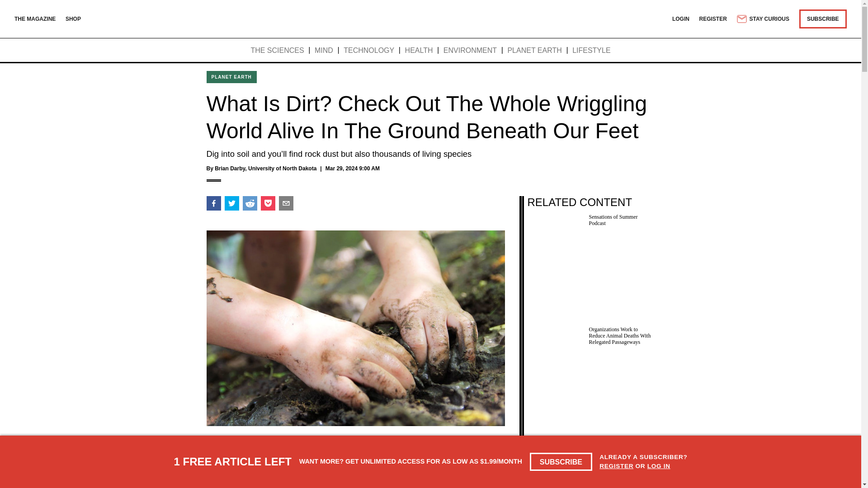  Describe the element at coordinates (369, 51) in the screenshot. I see `TECHNOLOGY` at that location.